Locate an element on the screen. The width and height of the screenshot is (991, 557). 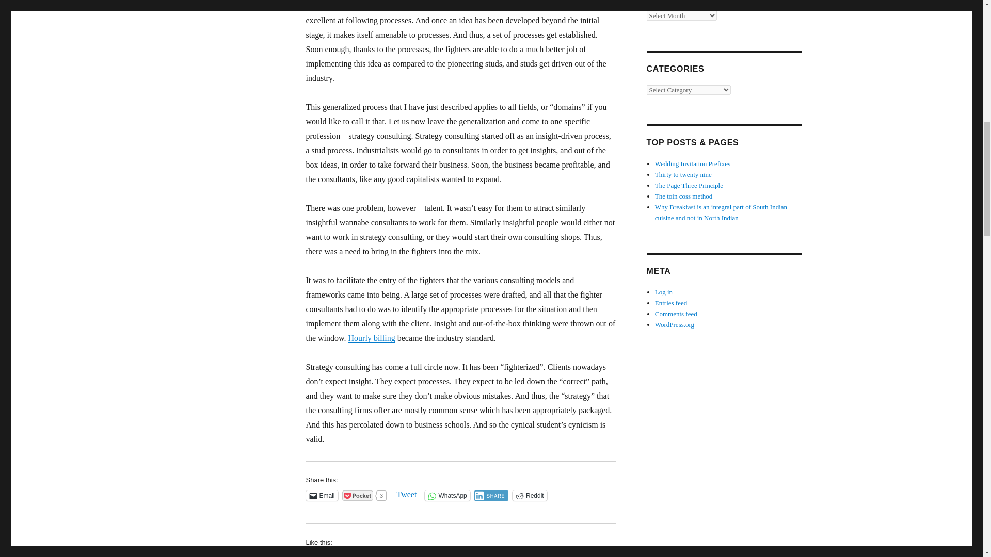
WhatsApp is located at coordinates (447, 495).